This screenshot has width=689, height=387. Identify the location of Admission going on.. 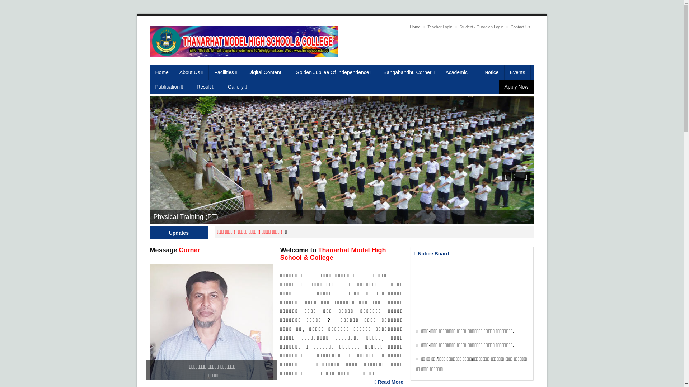
(212, 232).